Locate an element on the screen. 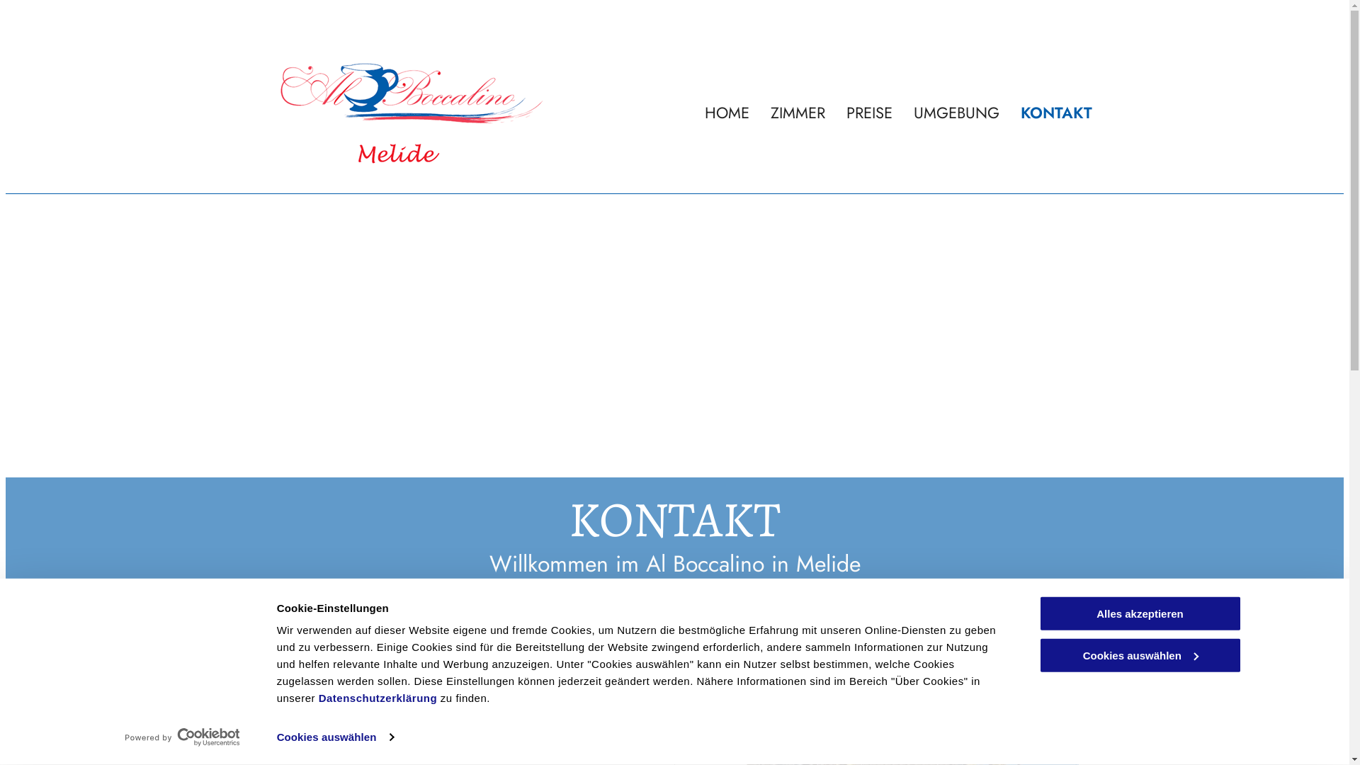  UMGEBUNG is located at coordinates (956, 113).